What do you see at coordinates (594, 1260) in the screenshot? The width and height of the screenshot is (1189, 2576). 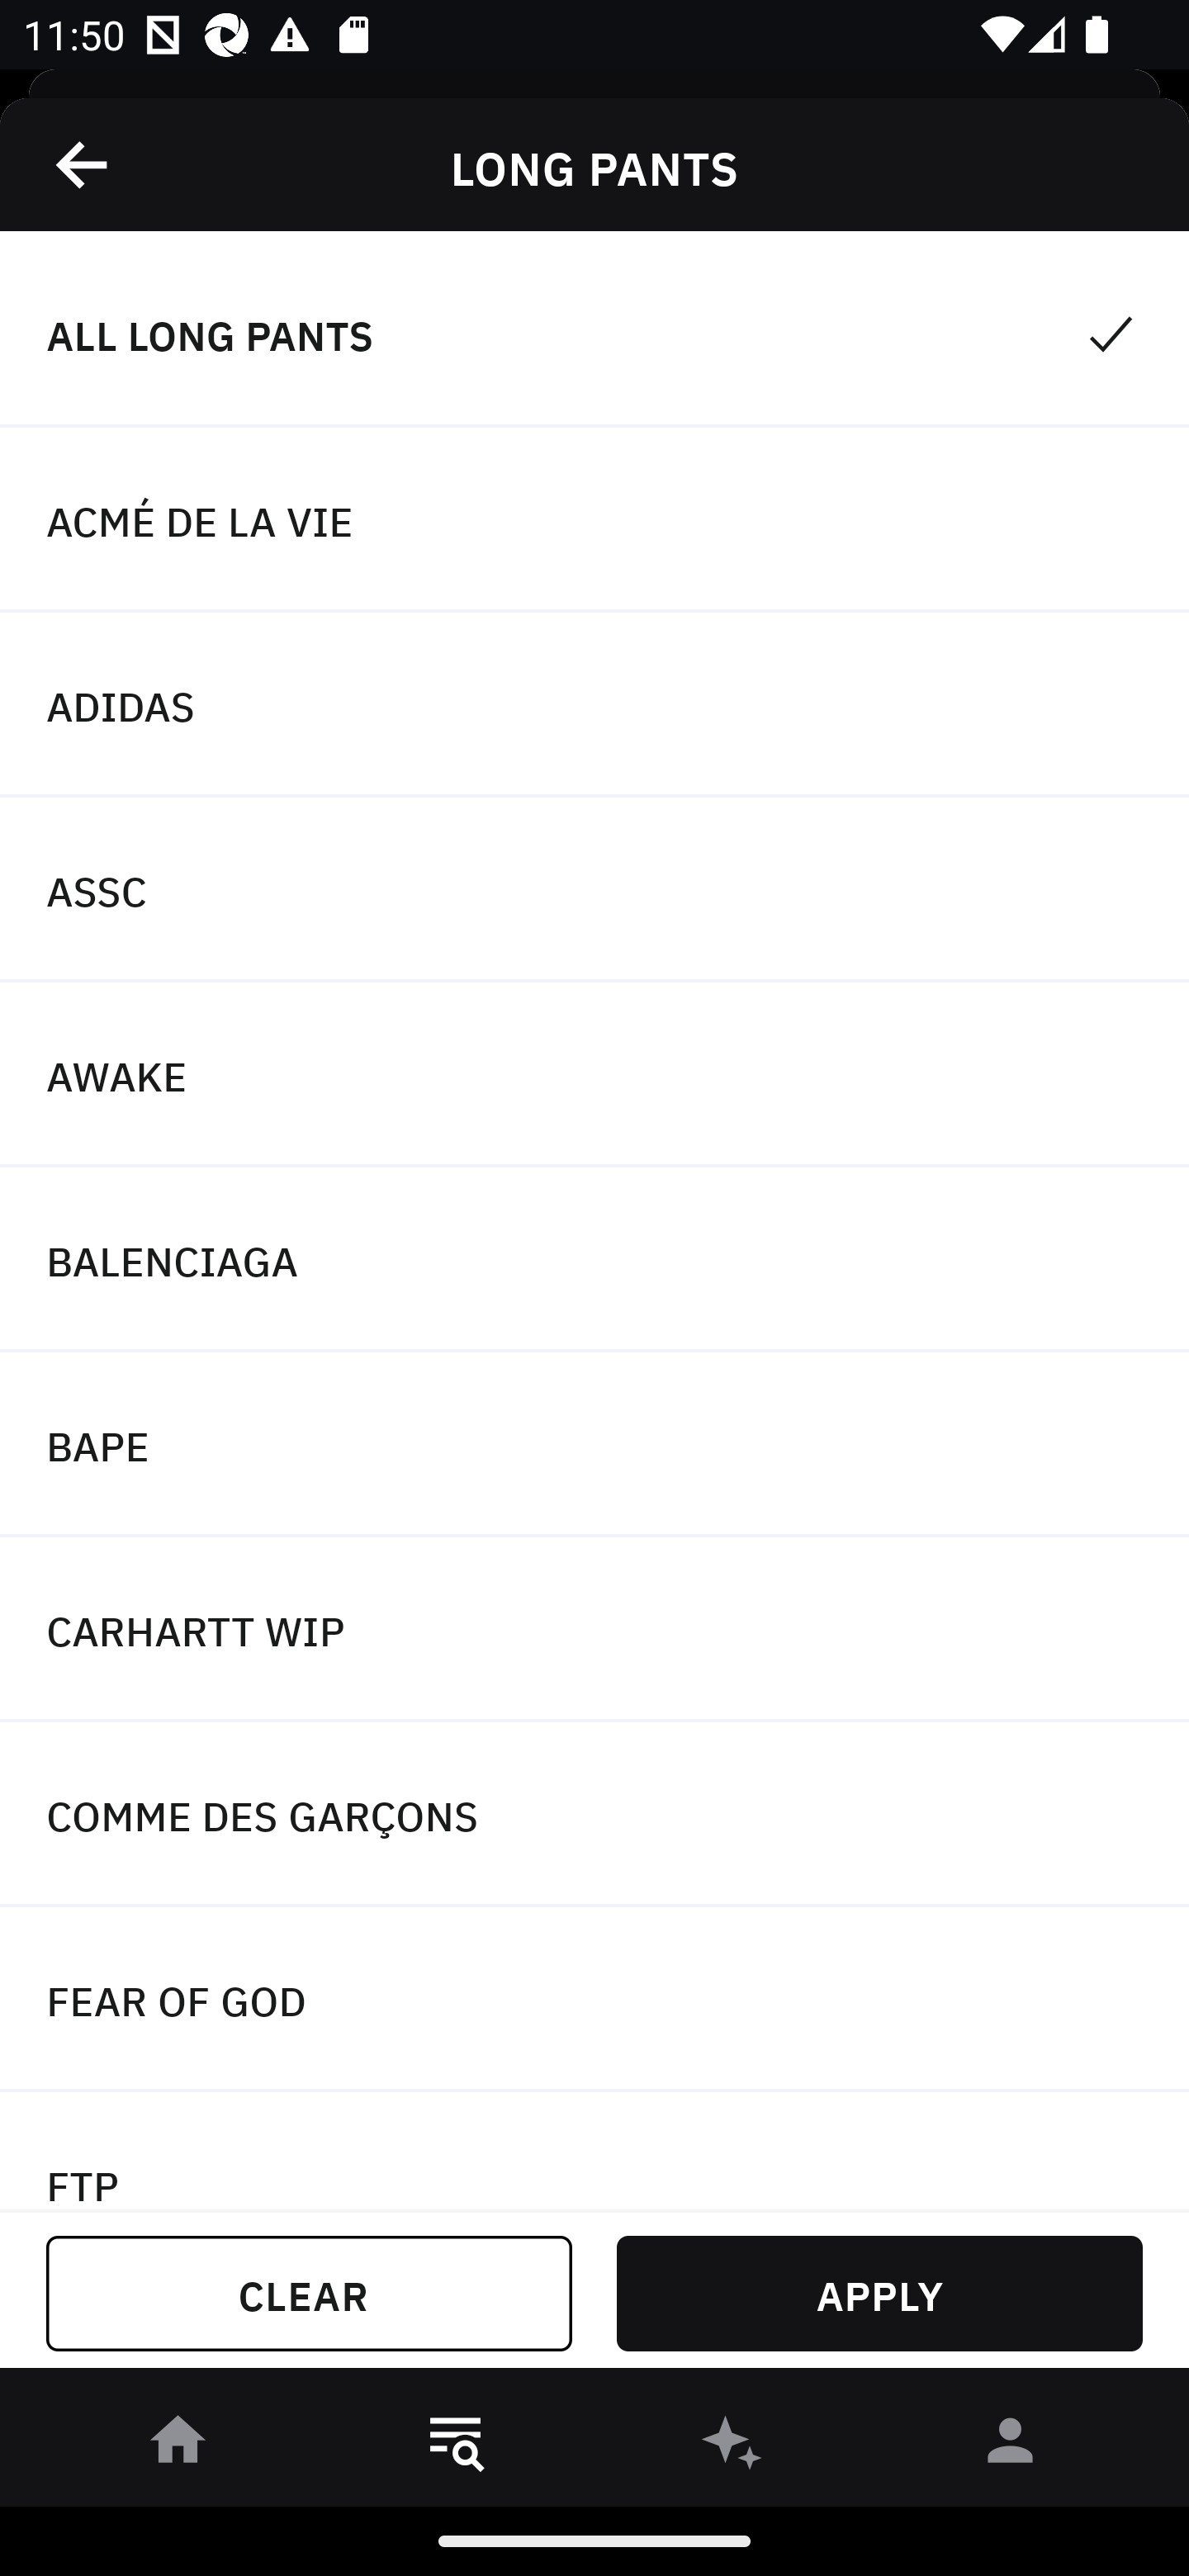 I see `BALENCIAGA` at bounding box center [594, 1260].